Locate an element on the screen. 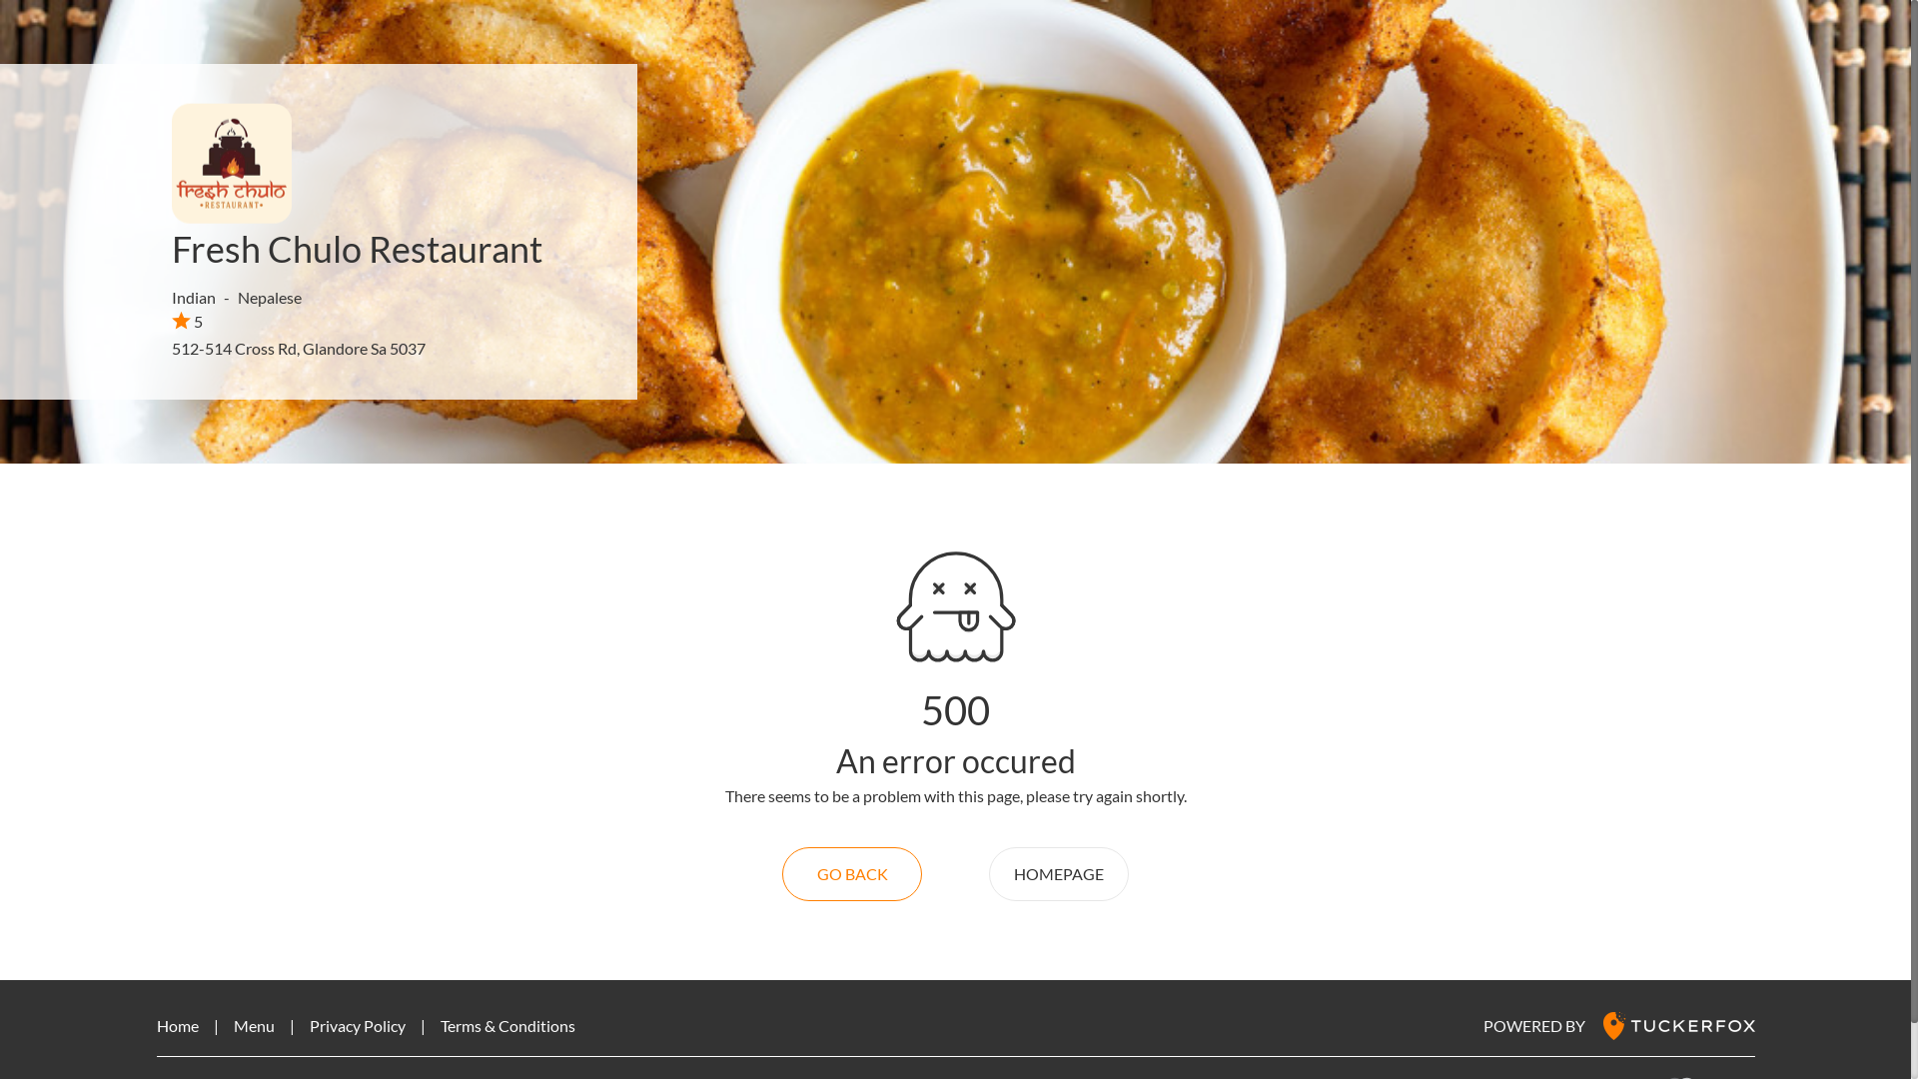  Fresh Chulo Restaurant is located at coordinates (358, 249).